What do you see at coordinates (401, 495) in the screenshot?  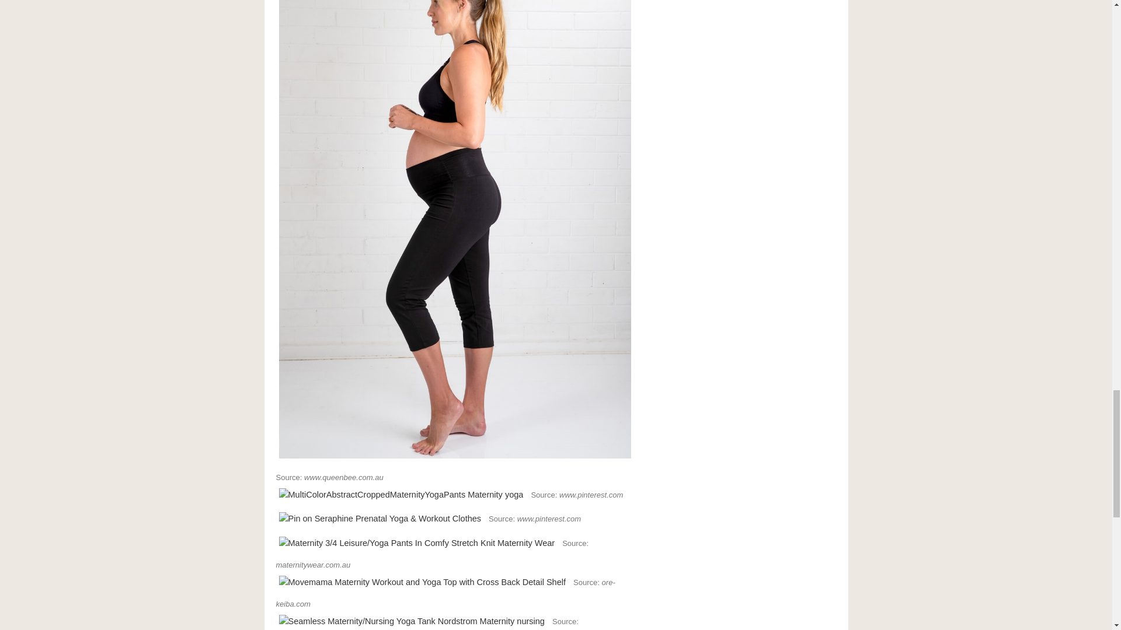 I see `Maternity Yoga Clothes In Australia 4` at bounding box center [401, 495].